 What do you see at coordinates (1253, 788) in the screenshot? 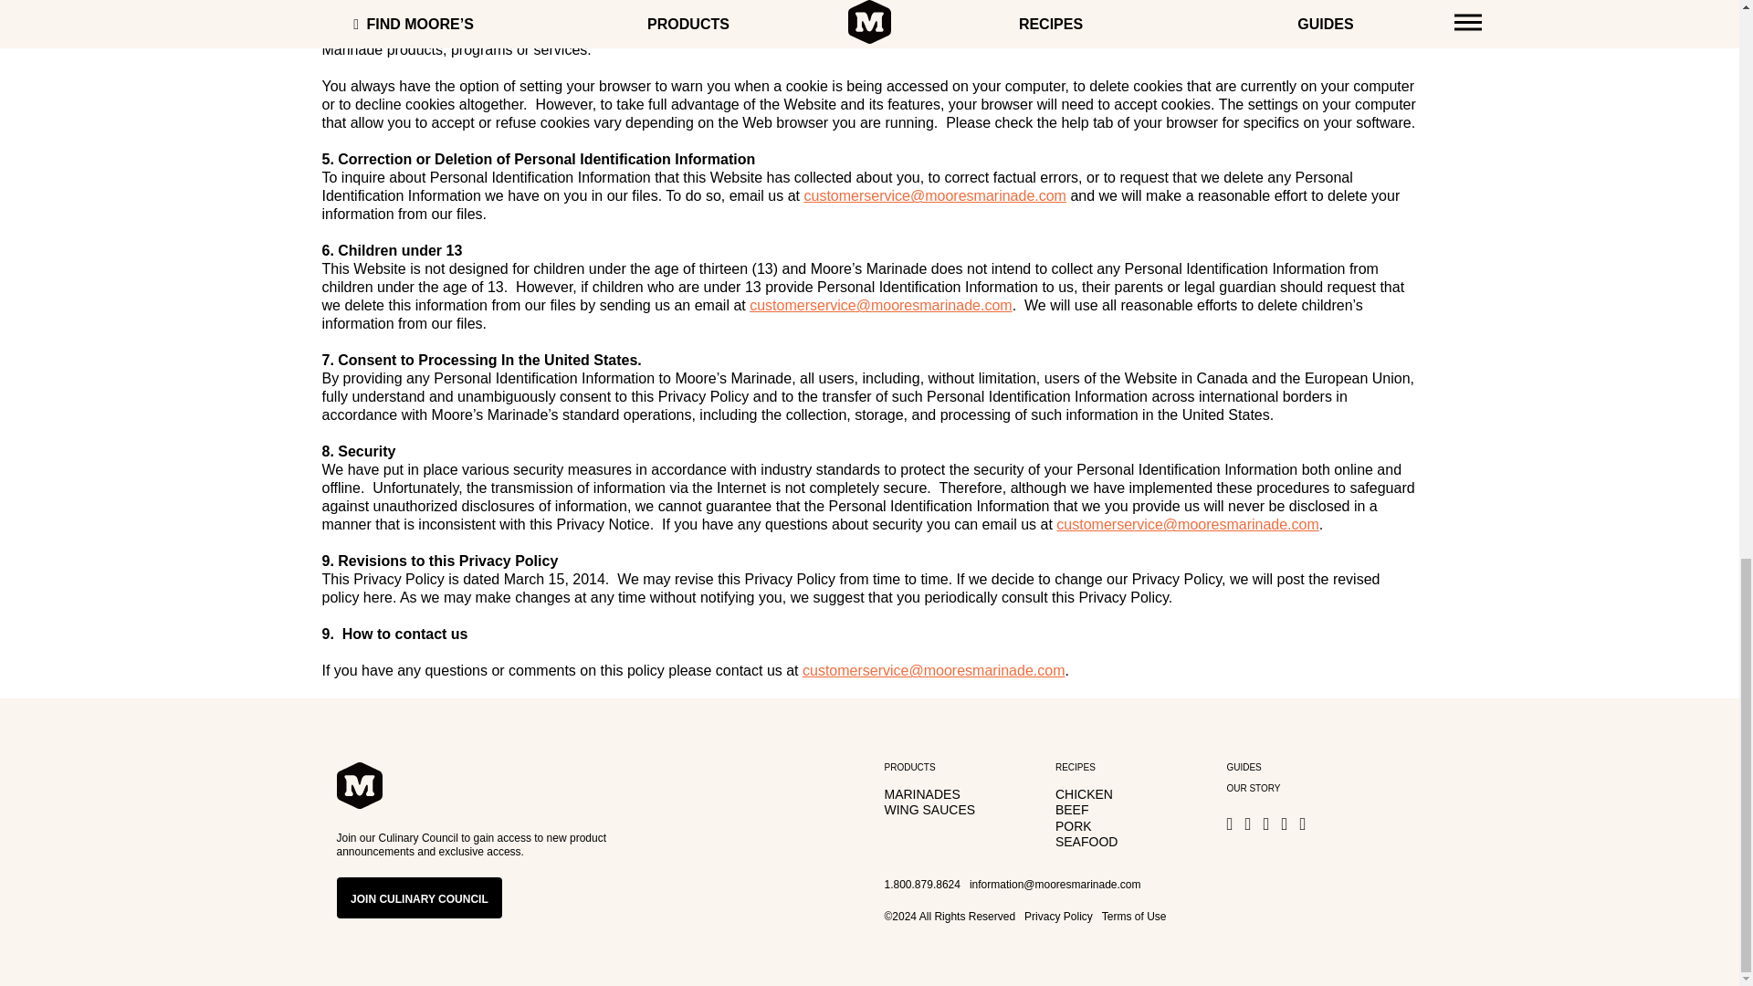
I see `OUR STORY` at bounding box center [1253, 788].